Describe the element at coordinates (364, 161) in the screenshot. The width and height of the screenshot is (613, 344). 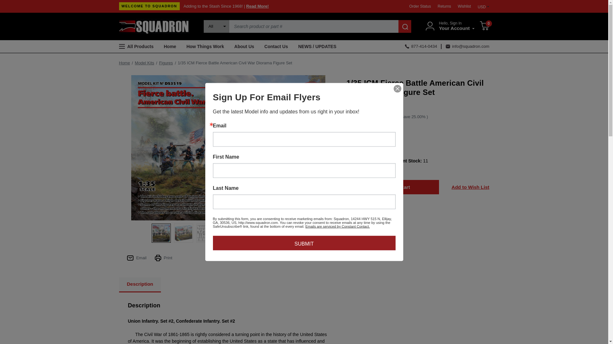
I see `1` at that location.